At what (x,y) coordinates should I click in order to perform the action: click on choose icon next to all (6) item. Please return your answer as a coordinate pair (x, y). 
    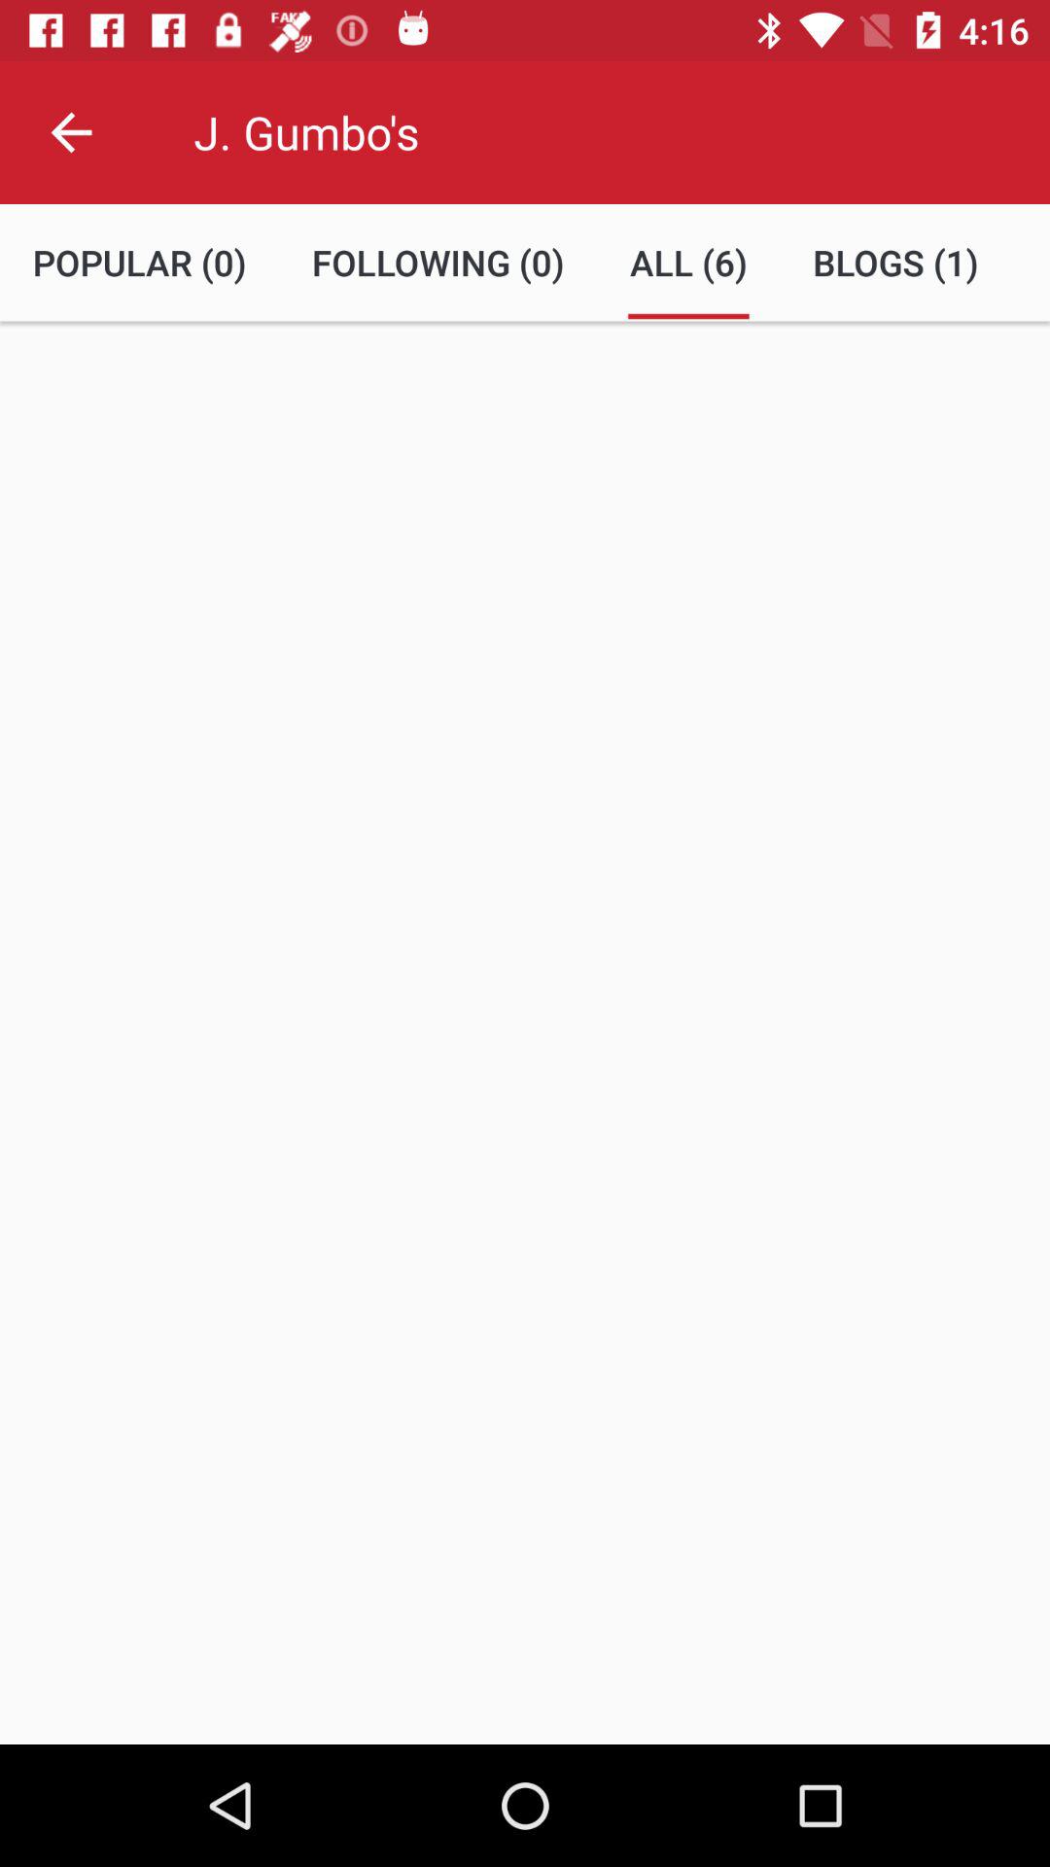
    Looking at the image, I should click on (895, 263).